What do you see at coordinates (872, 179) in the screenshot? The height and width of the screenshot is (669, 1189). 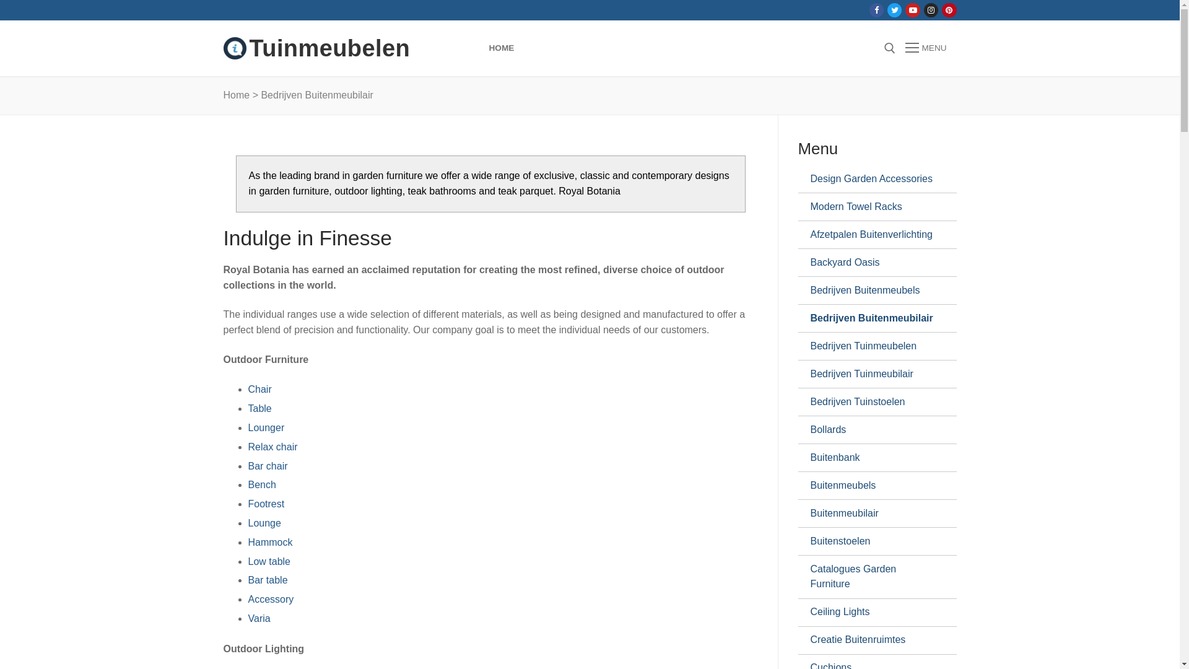 I see `Design Garden Accessories` at bounding box center [872, 179].